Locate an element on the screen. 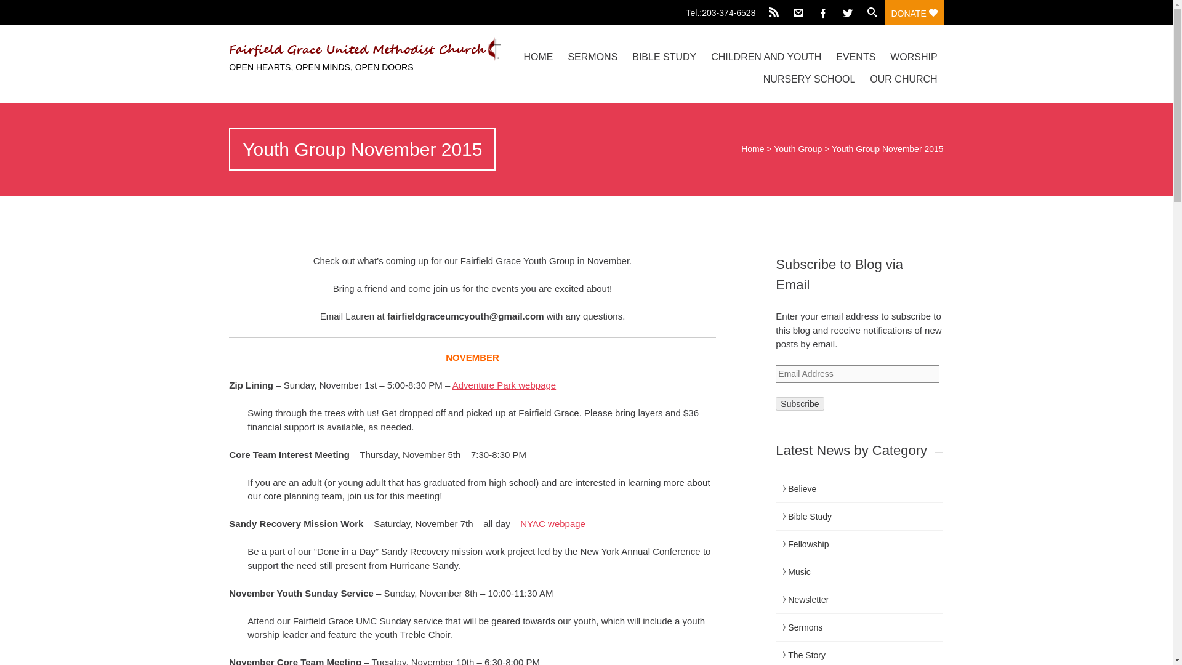 This screenshot has width=1182, height=665. Subscribe is located at coordinates (799, 403).